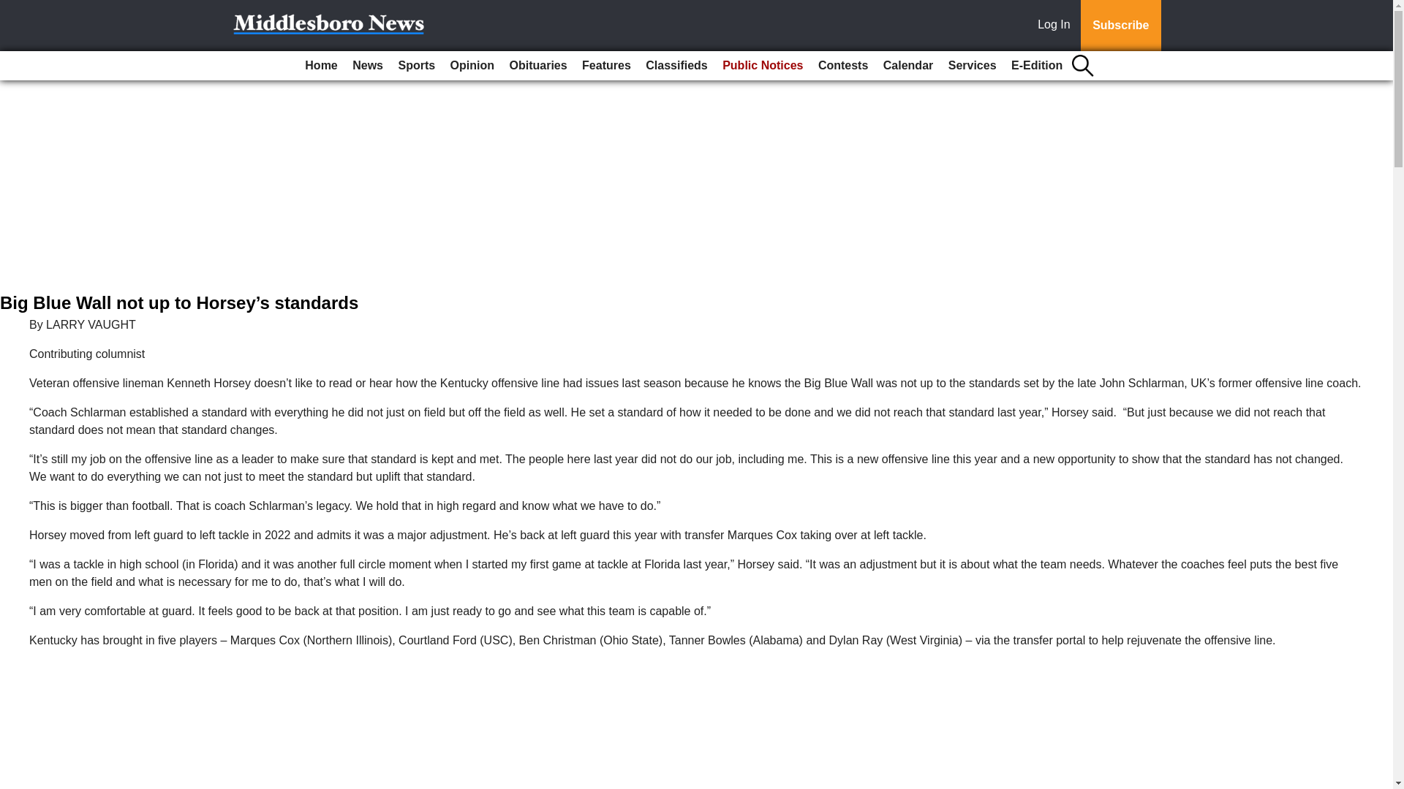 The width and height of the screenshot is (1404, 789). What do you see at coordinates (13, 9) in the screenshot?
I see `Go` at bounding box center [13, 9].